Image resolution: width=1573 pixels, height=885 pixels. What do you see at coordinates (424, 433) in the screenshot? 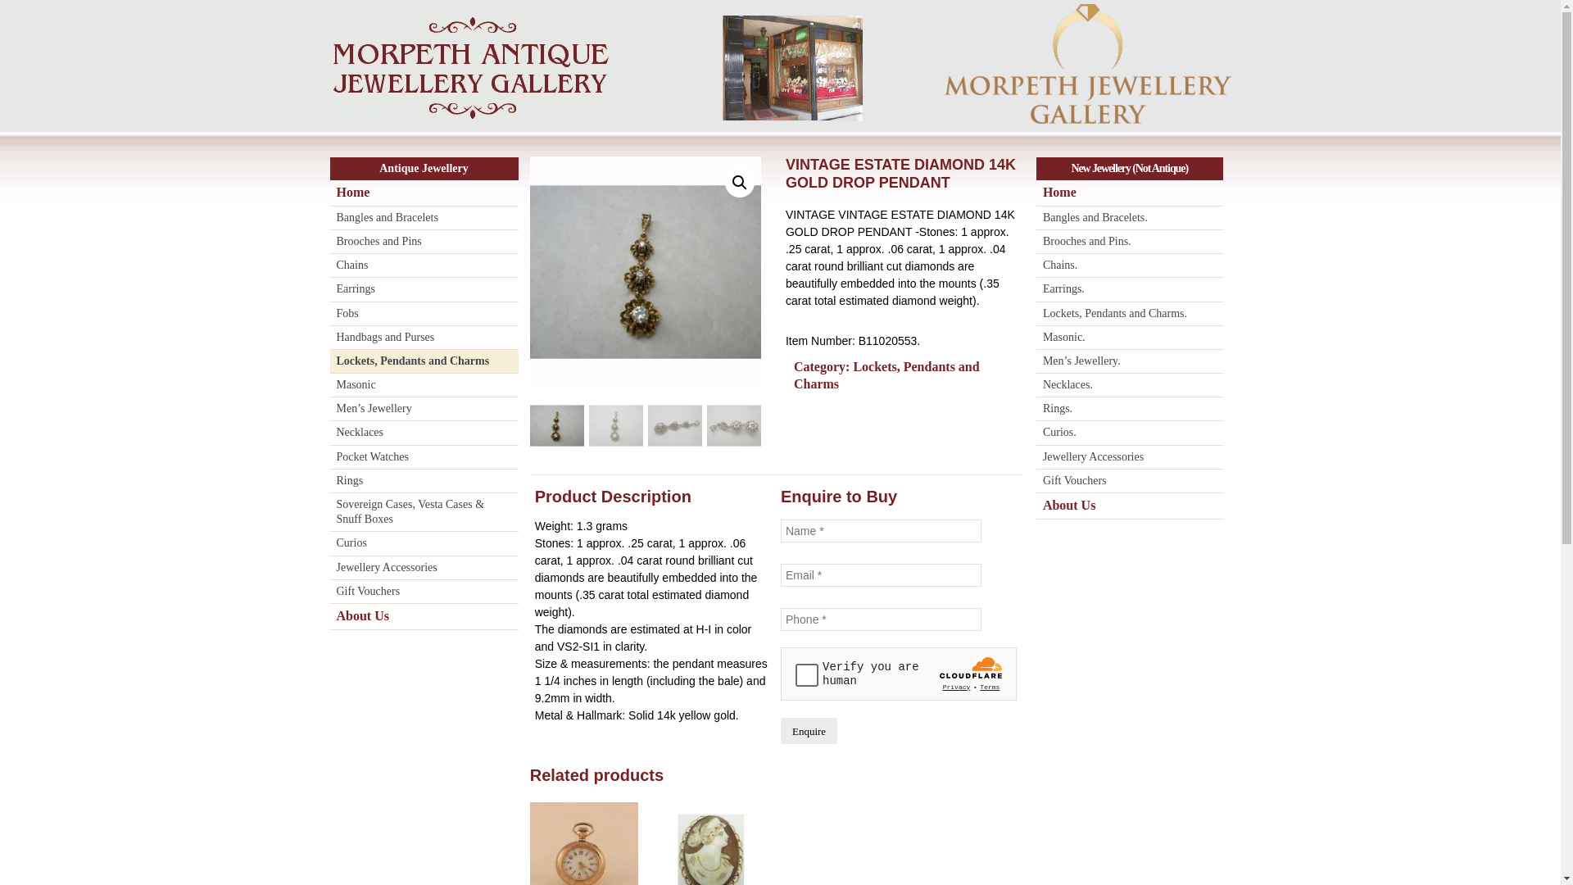
I see `Necklaces` at bounding box center [424, 433].